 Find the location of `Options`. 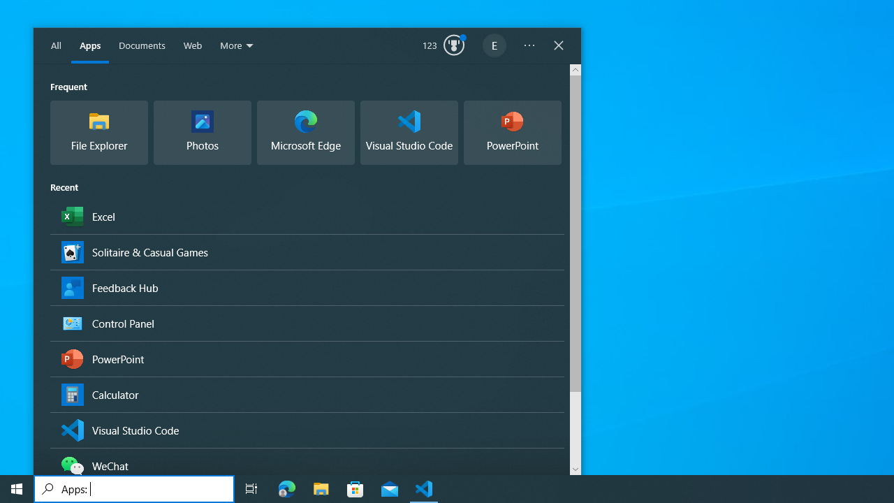

Options is located at coordinates (529, 46).